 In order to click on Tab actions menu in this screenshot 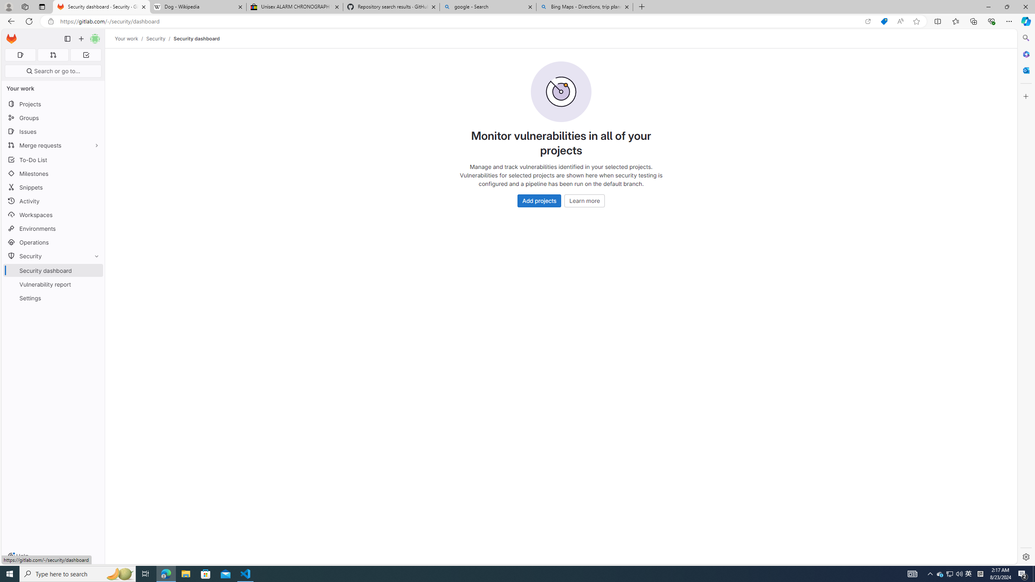, I will do `click(42, 6)`.